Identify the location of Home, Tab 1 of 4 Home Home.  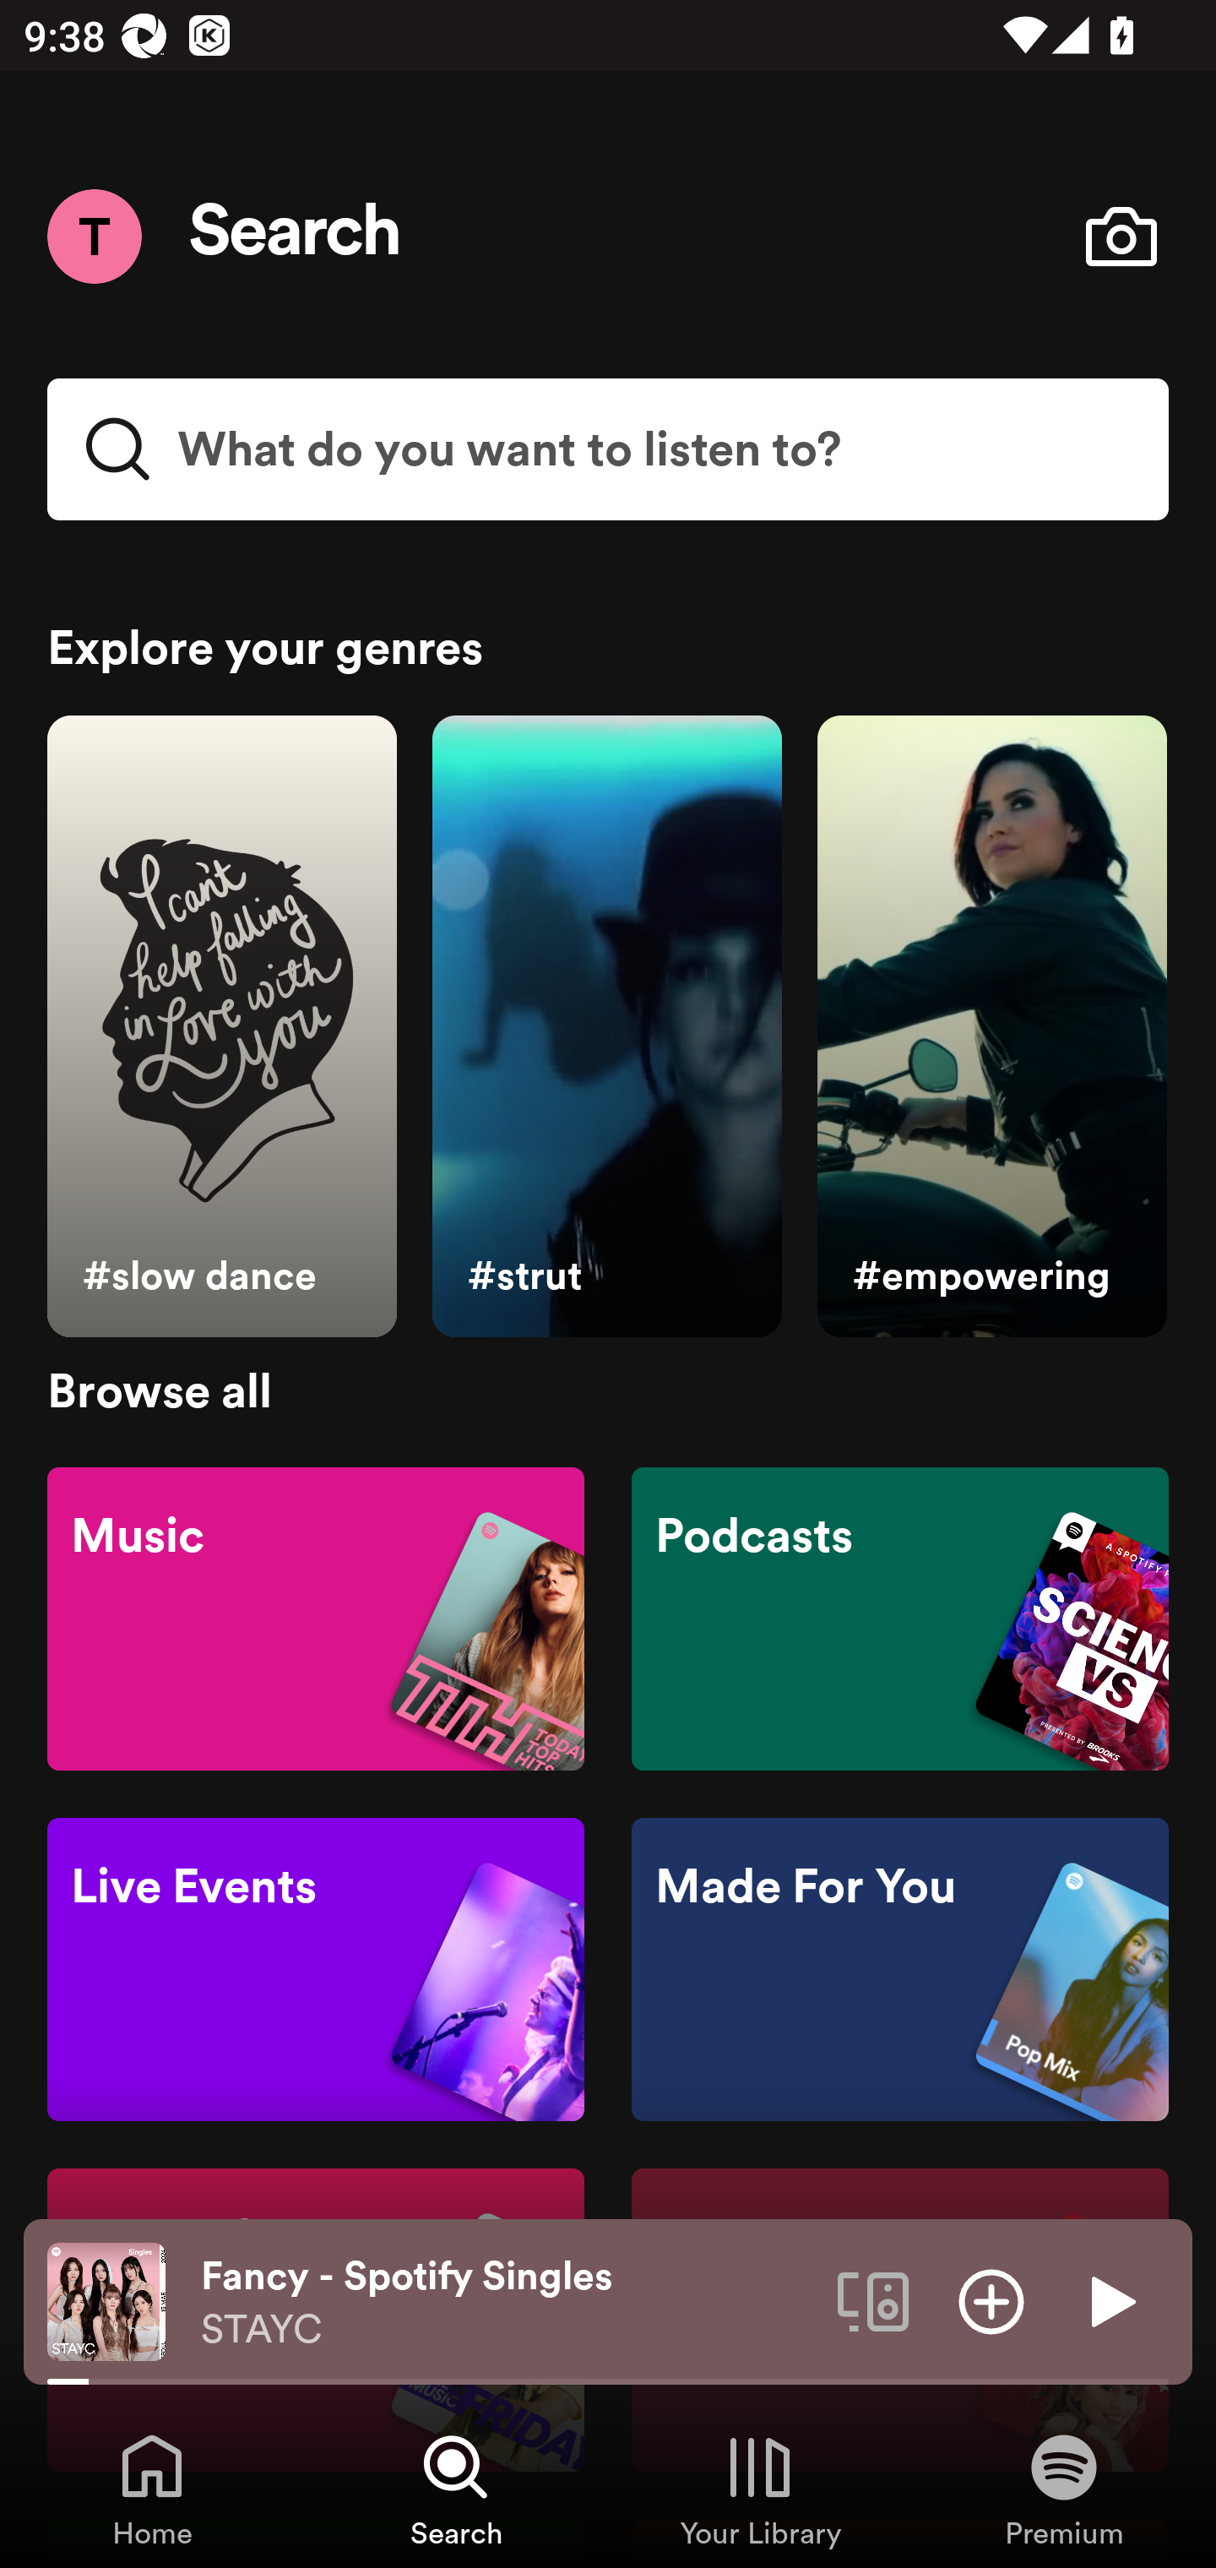
(152, 2489).